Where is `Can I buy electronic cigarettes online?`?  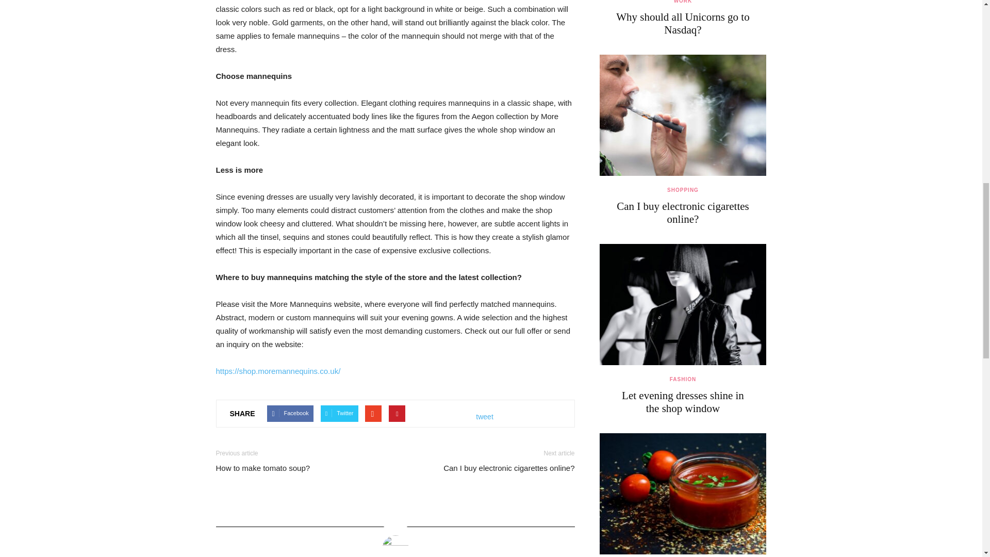
Can I buy electronic cigarettes online? is located at coordinates (683, 115).